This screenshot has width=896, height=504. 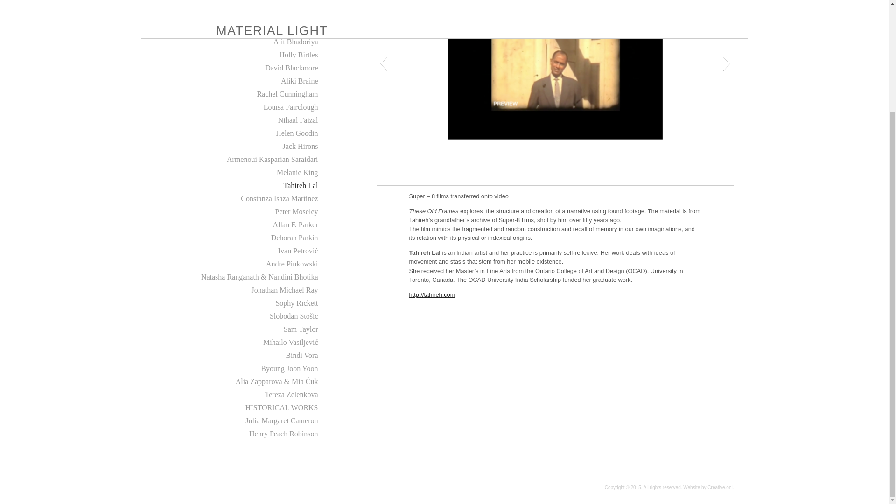 I want to click on Melanie King, so click(x=297, y=172).